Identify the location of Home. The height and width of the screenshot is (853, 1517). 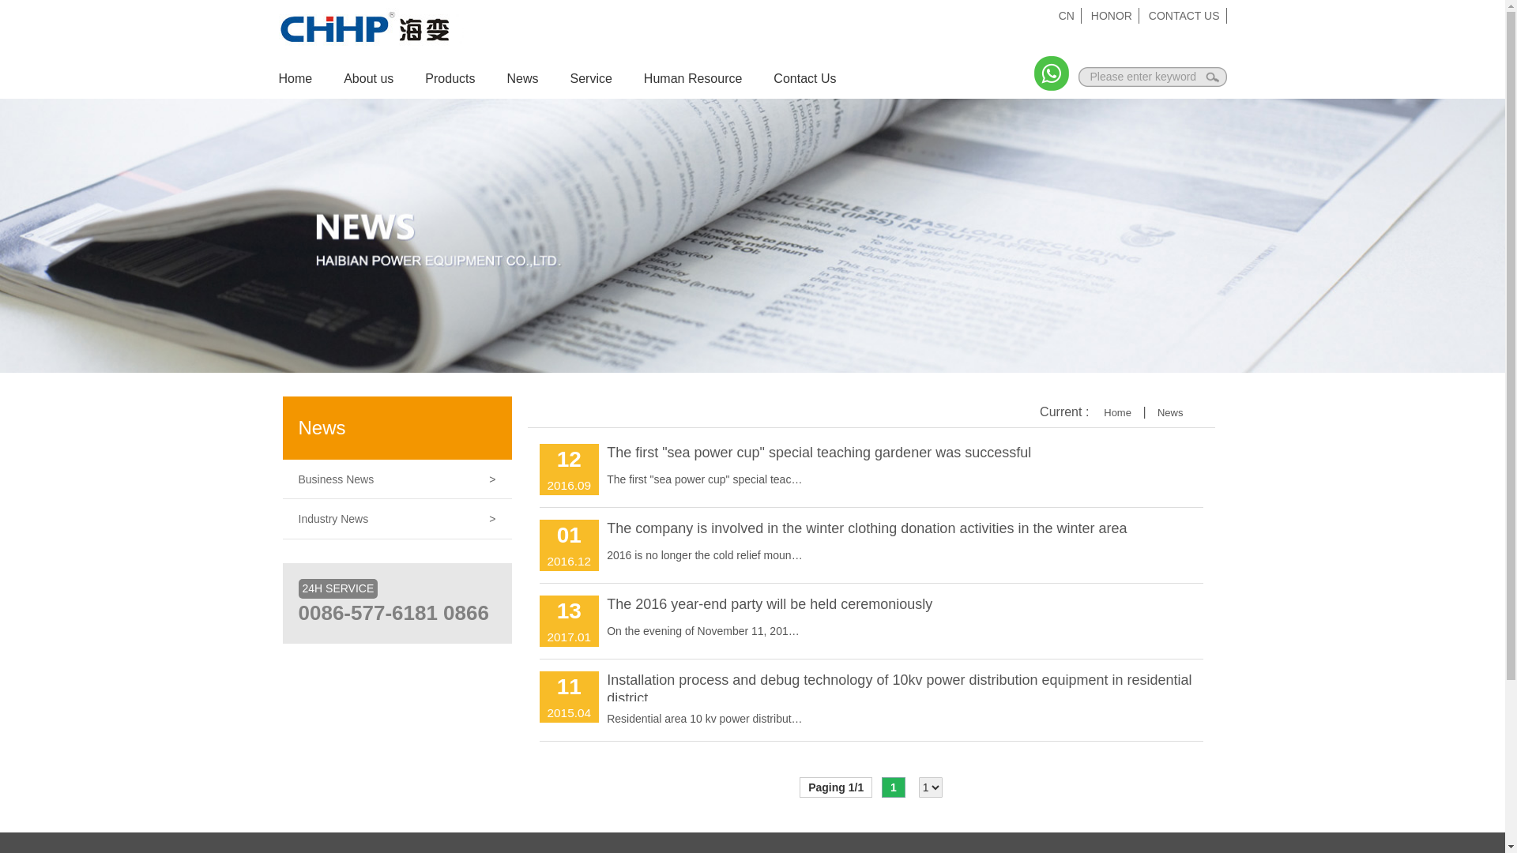
(311, 79).